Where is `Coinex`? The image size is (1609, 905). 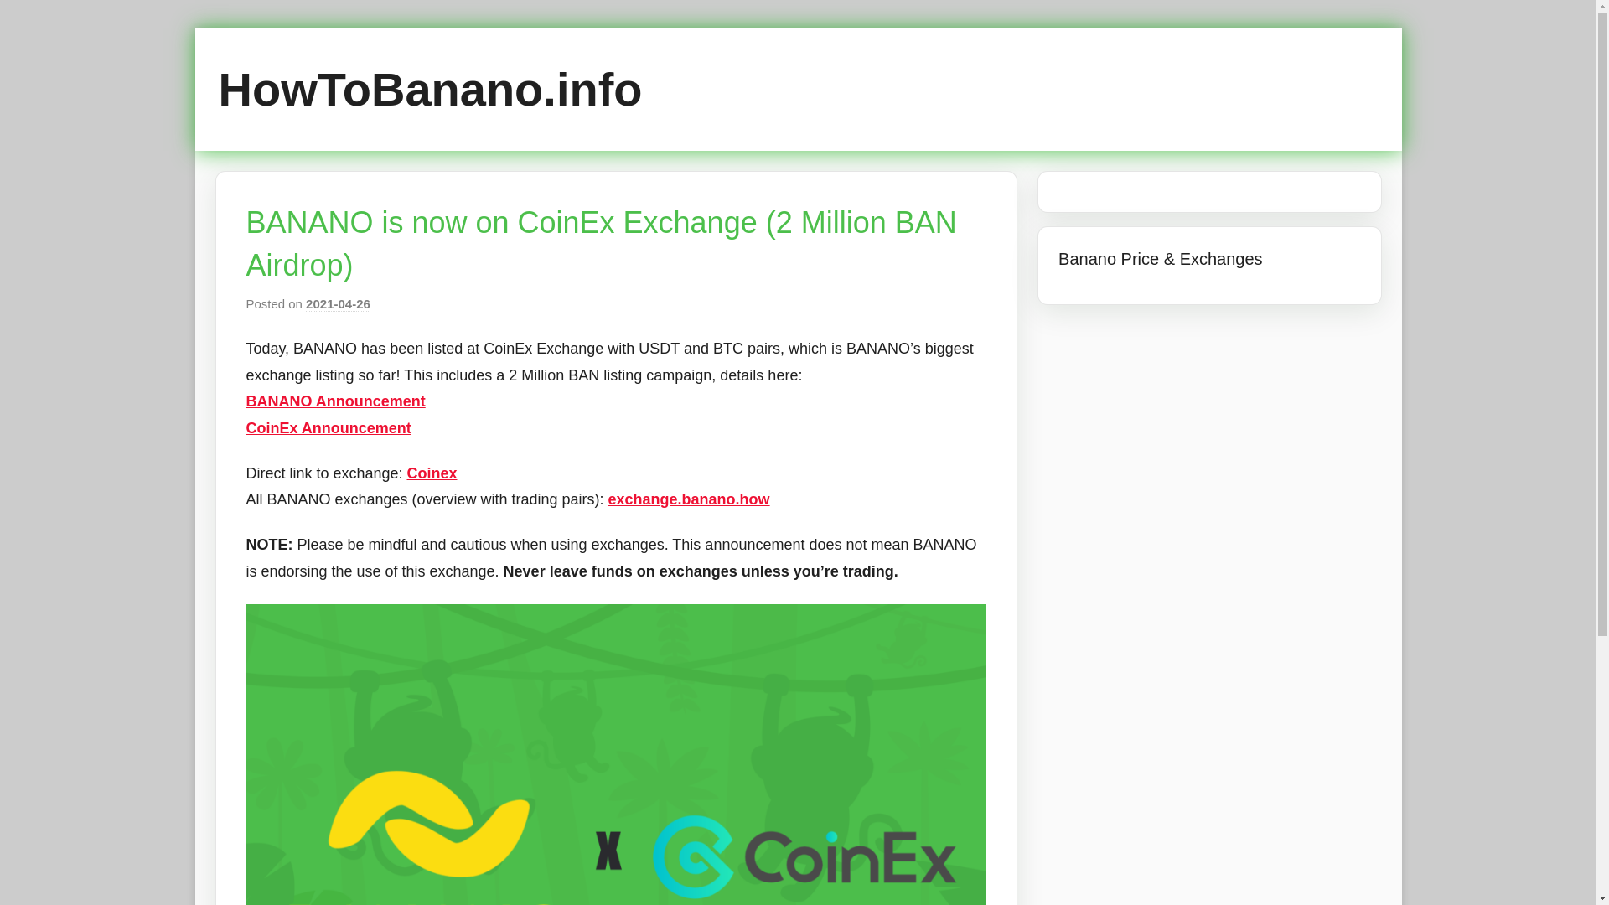 Coinex is located at coordinates (432, 473).